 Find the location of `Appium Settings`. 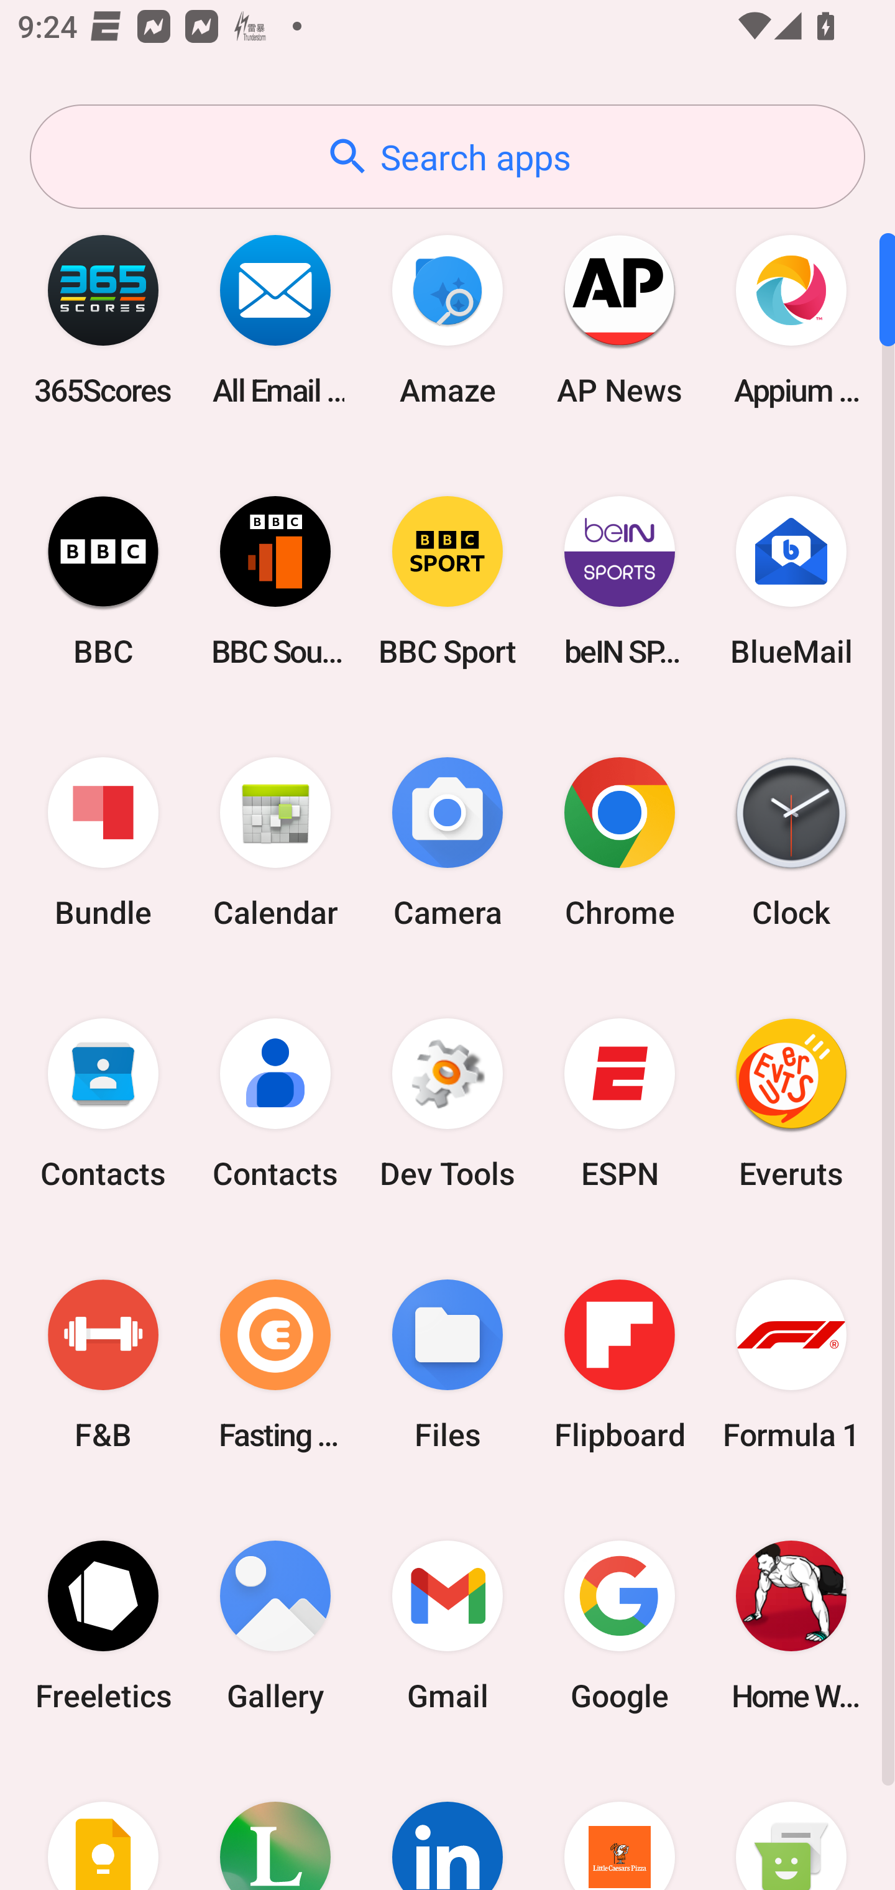

Appium Settings is located at coordinates (791, 320).